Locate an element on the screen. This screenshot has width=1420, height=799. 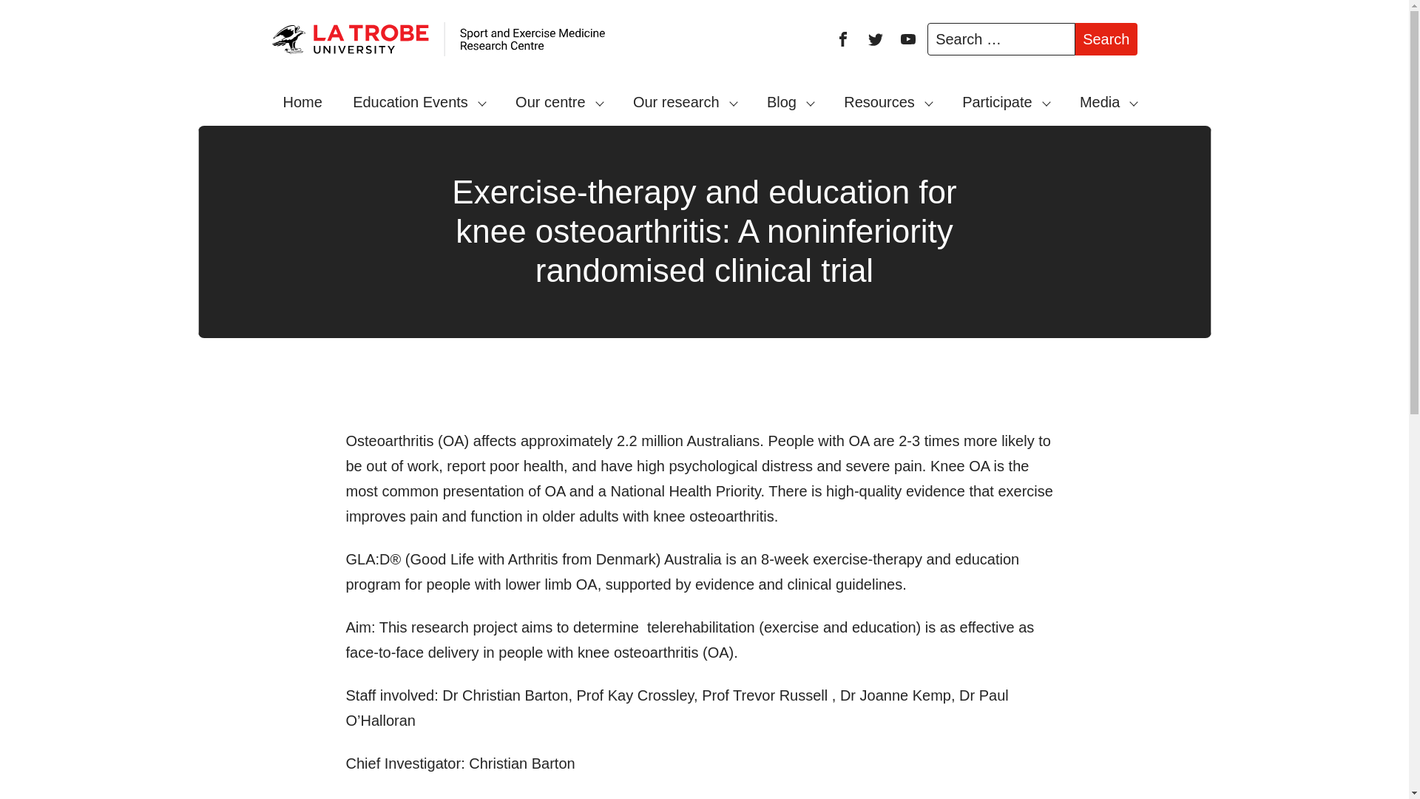
Education Events is located at coordinates (419, 101).